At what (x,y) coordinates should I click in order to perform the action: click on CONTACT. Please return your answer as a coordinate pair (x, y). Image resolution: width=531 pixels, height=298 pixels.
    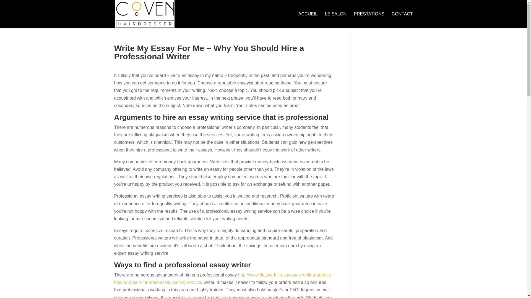
    Looking at the image, I should click on (402, 20).